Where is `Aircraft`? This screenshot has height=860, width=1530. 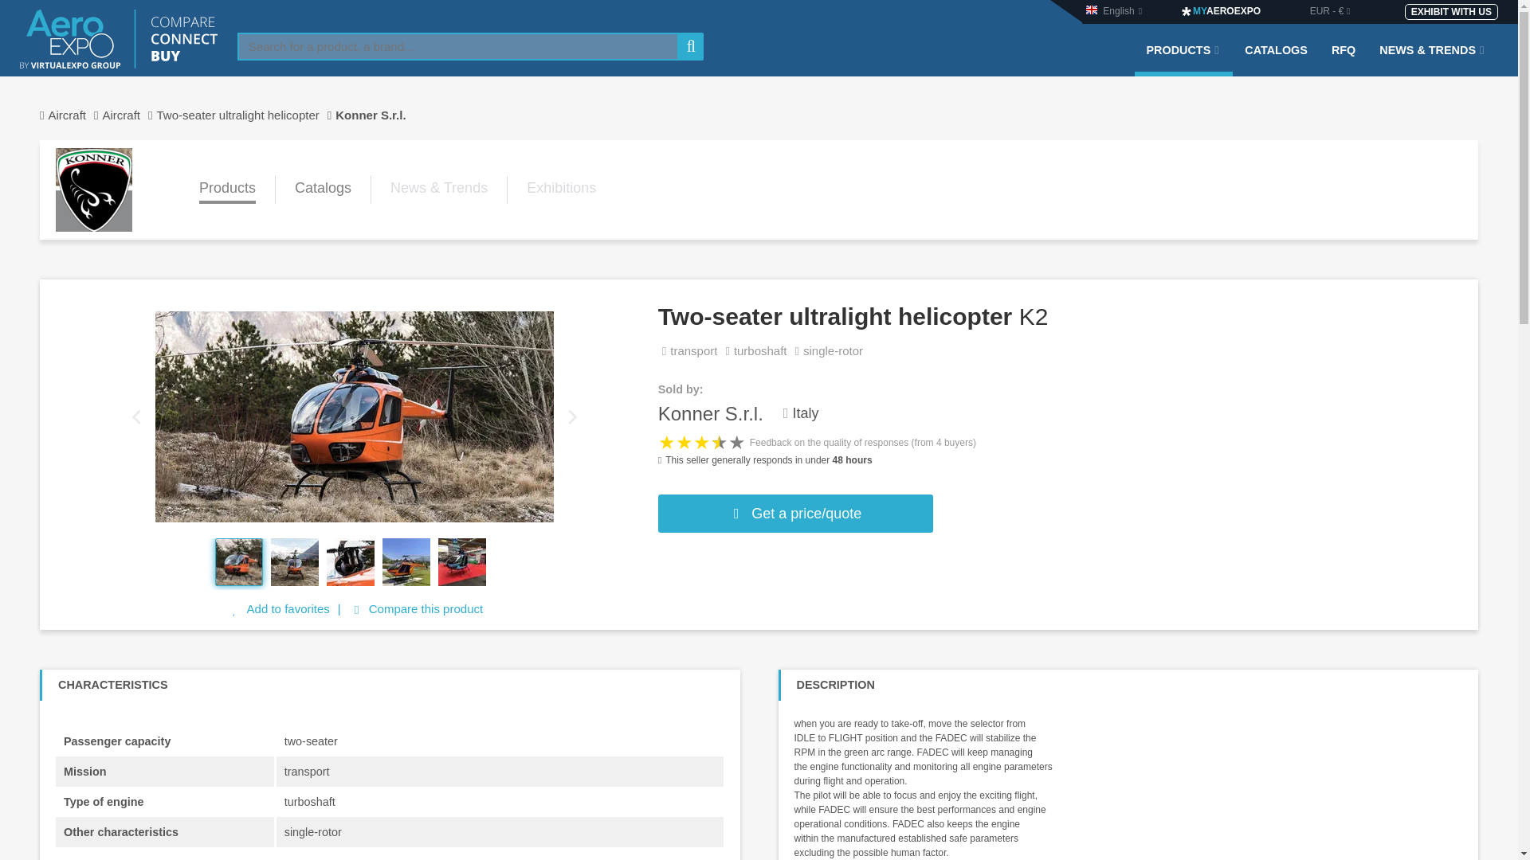
Aircraft is located at coordinates (70, 115).